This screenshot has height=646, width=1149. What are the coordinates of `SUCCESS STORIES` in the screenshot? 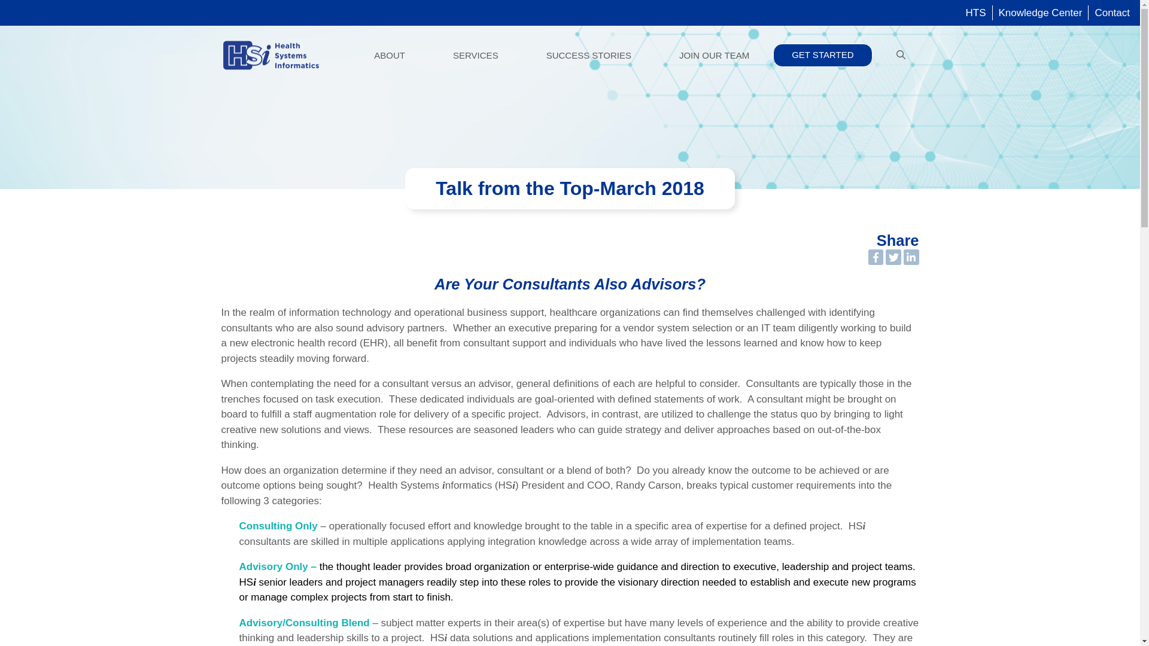 It's located at (589, 55).